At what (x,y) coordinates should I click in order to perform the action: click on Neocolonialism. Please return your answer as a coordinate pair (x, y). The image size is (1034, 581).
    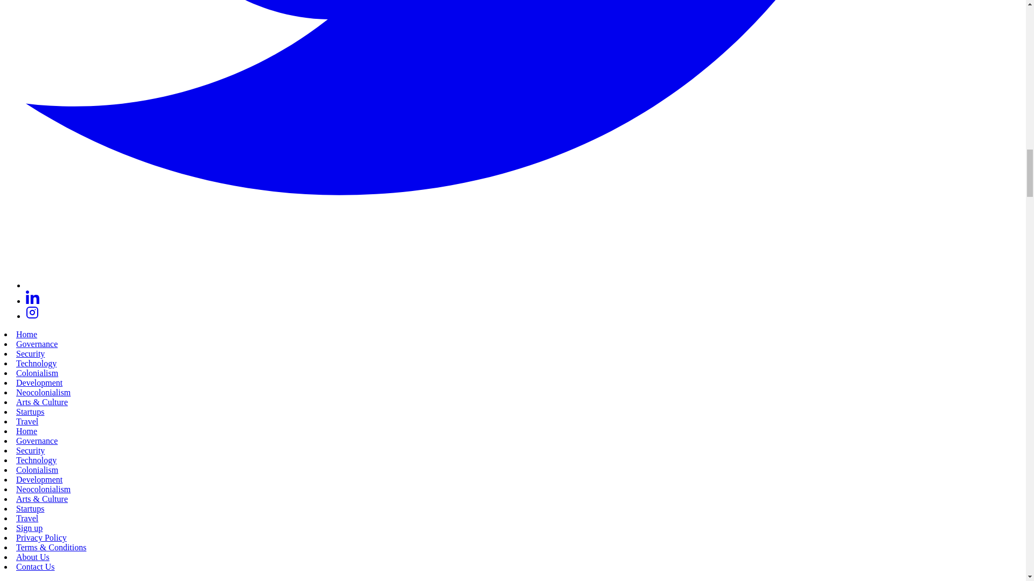
    Looking at the image, I should click on (43, 392).